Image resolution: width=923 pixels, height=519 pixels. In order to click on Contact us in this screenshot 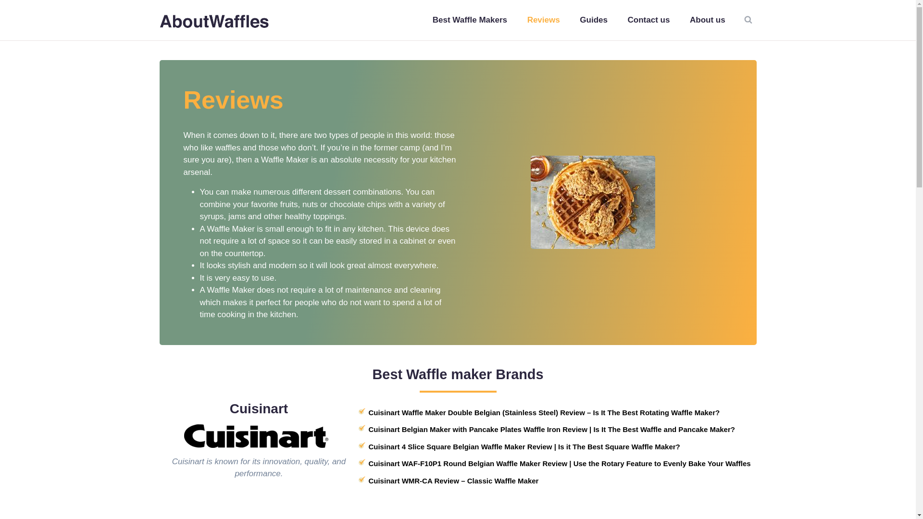, I will do `click(648, 20)`.